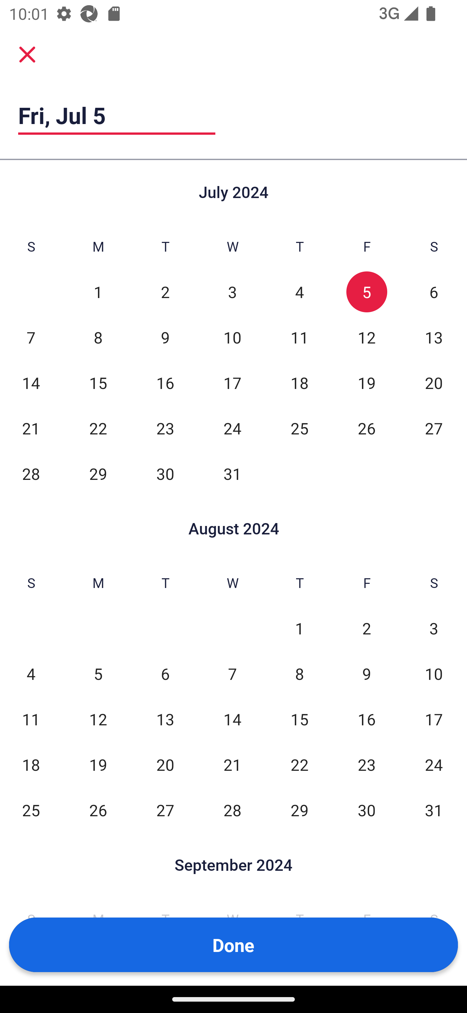 The image size is (467, 1013). What do you see at coordinates (299, 719) in the screenshot?
I see `15 Thu, Aug 15, Not Selected` at bounding box center [299, 719].